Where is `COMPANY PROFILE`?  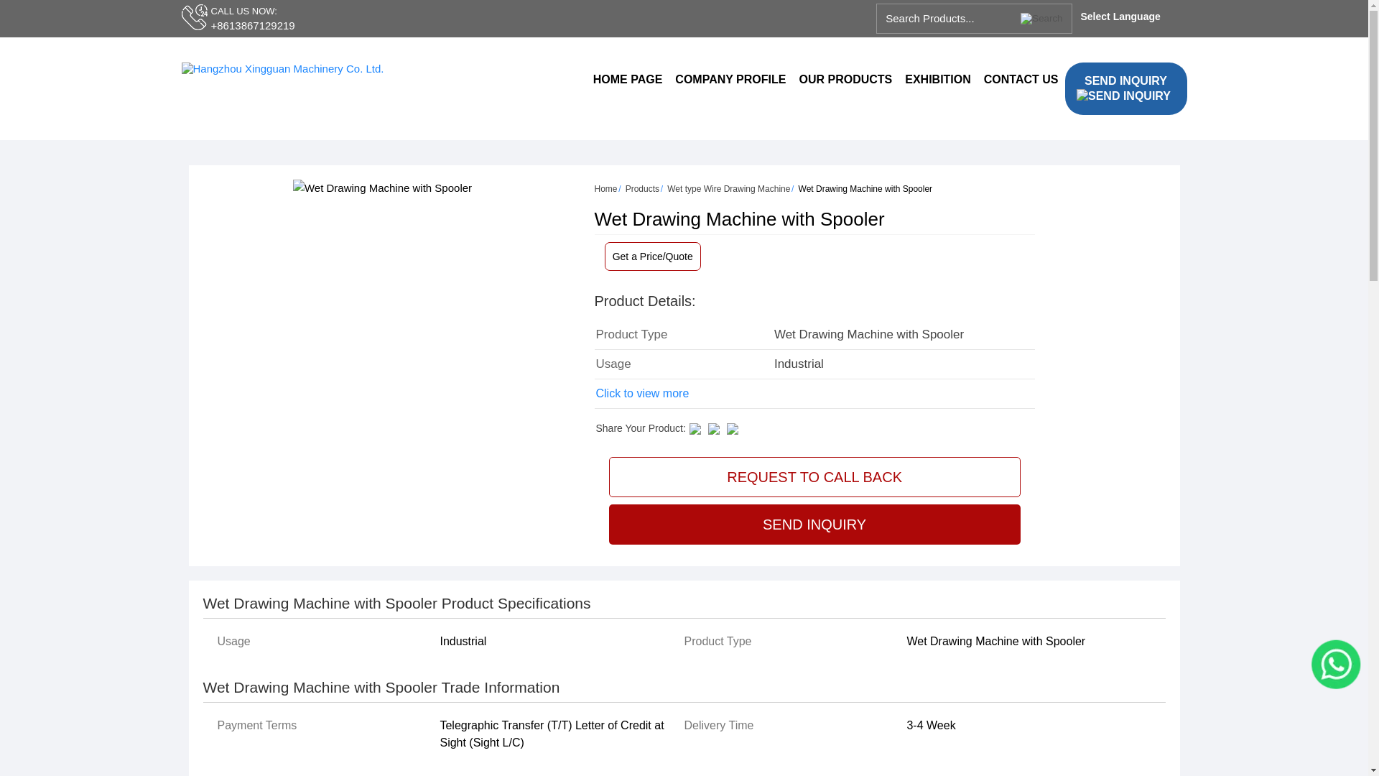
COMPANY PROFILE is located at coordinates (730, 80).